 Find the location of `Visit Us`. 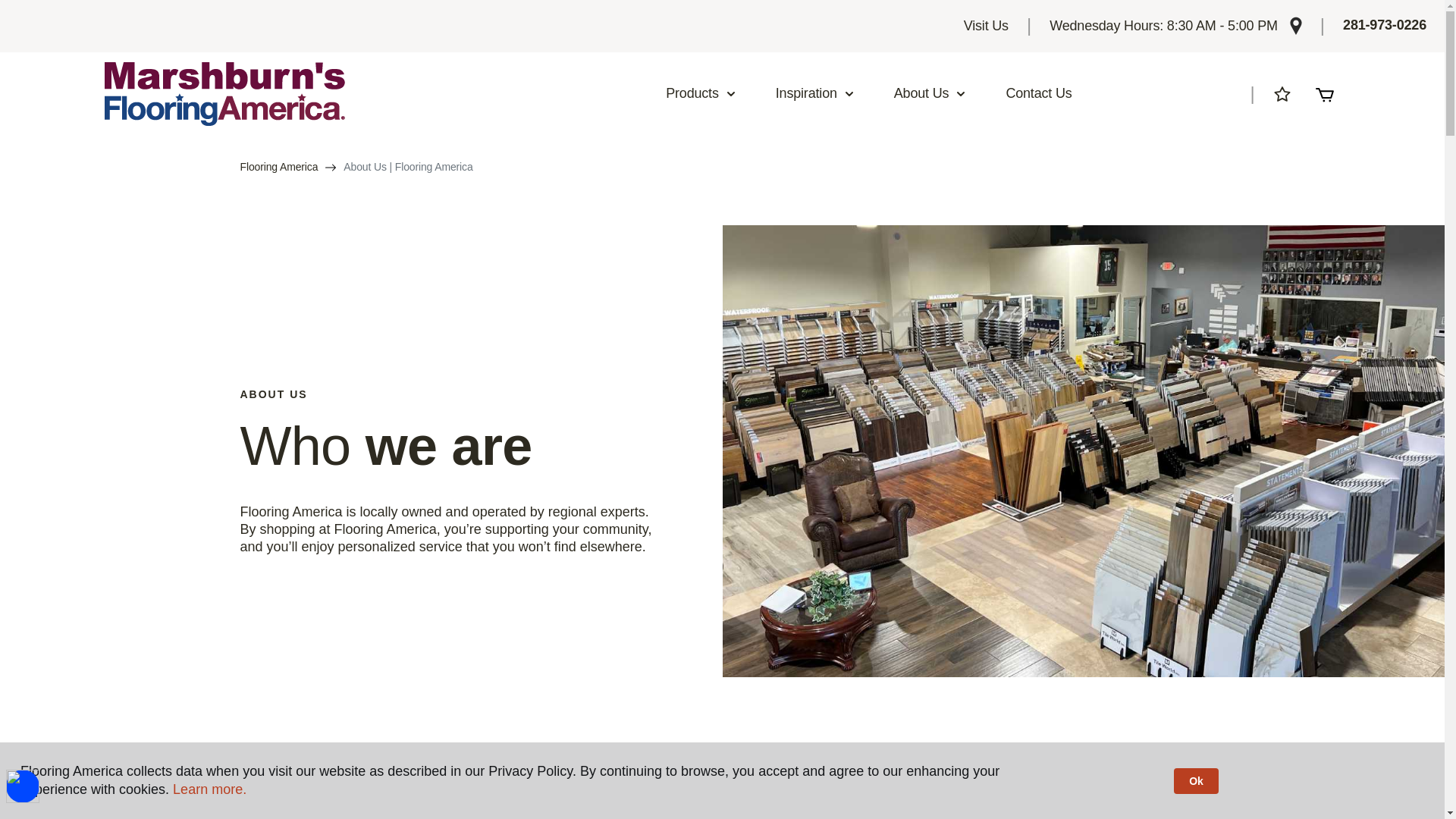

Visit Us is located at coordinates (986, 26).